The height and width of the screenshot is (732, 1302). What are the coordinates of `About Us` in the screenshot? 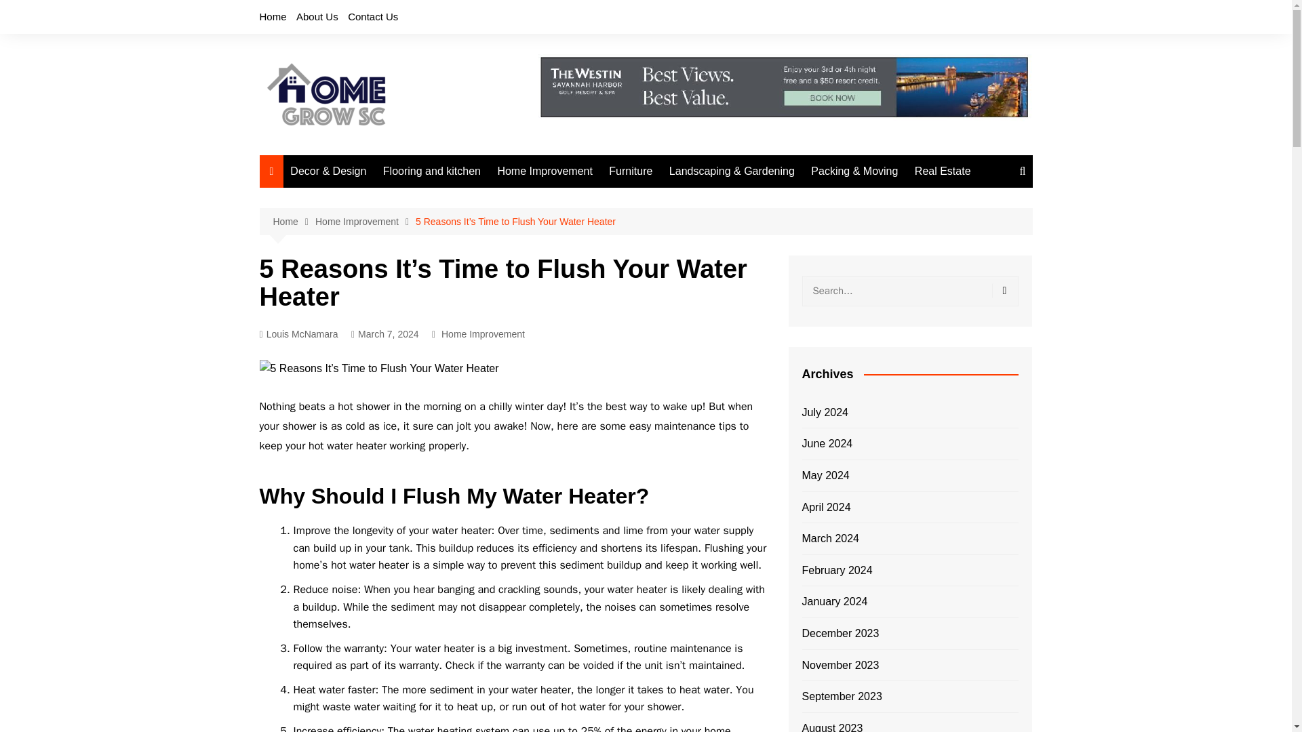 It's located at (317, 16).